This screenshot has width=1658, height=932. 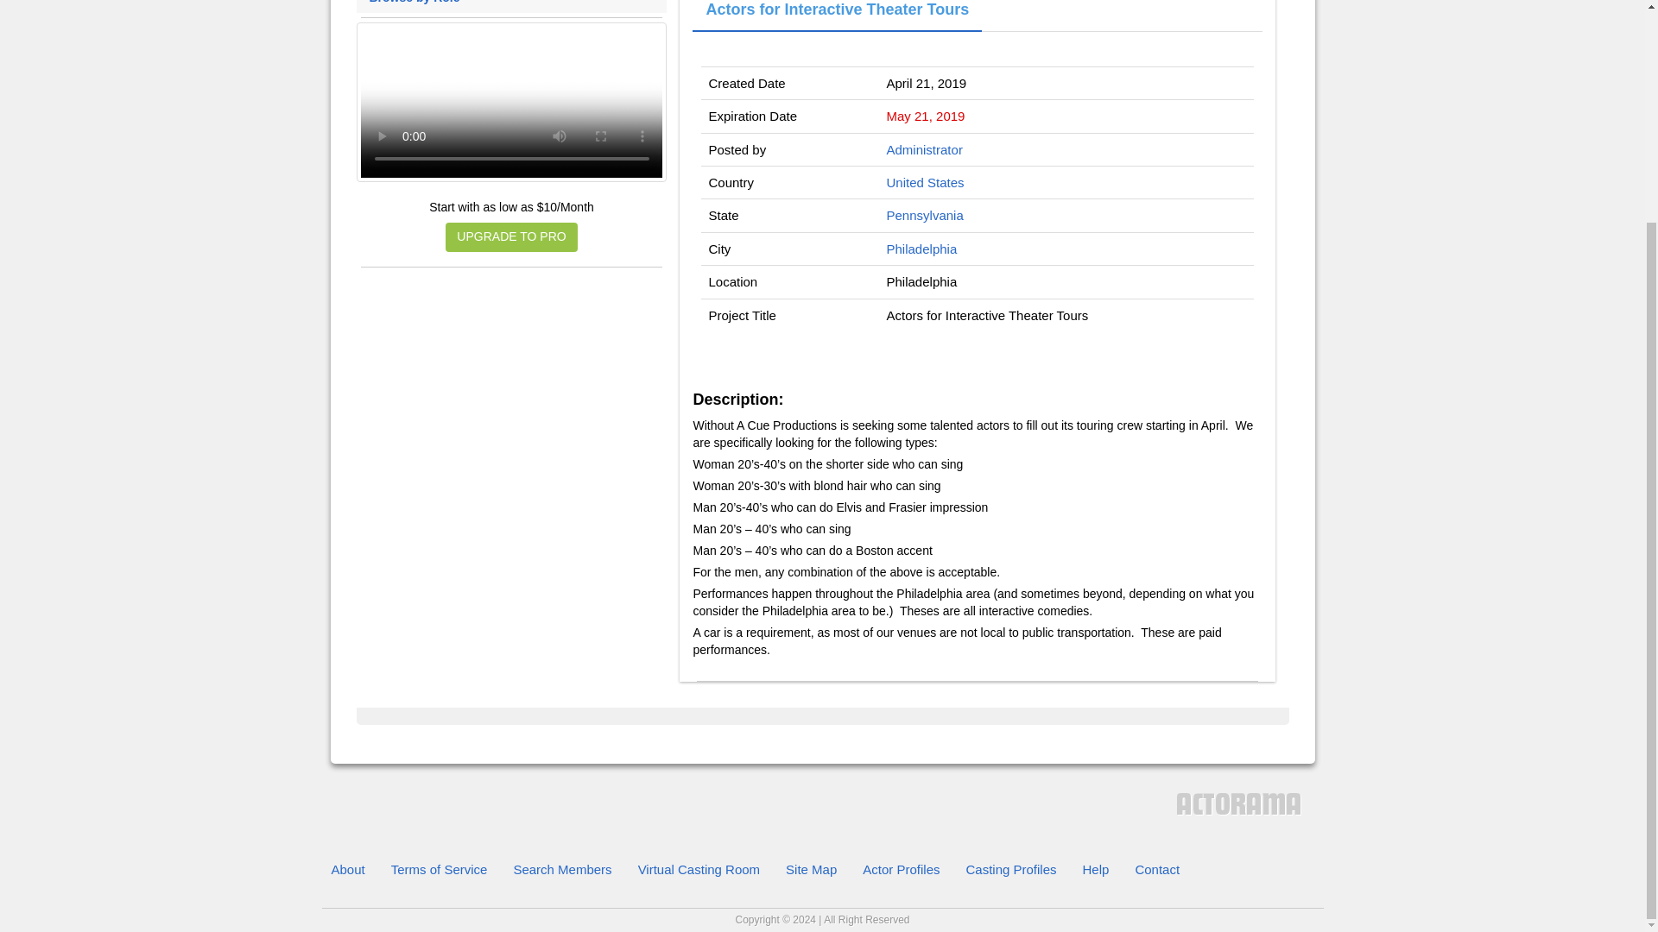 I want to click on United States, so click(x=926, y=183).